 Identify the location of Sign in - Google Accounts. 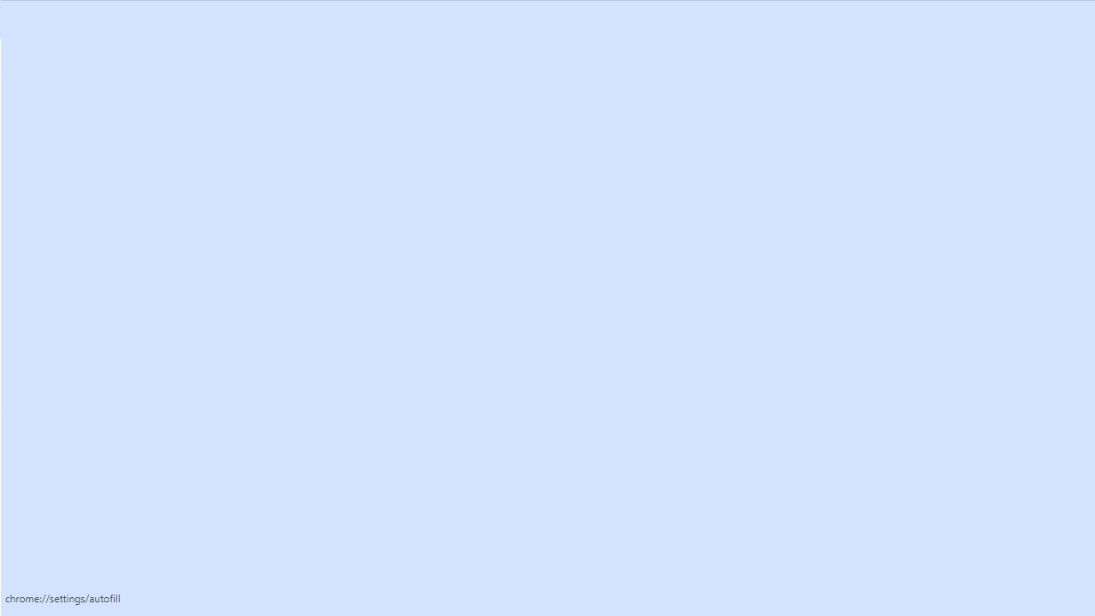
(744, 17).